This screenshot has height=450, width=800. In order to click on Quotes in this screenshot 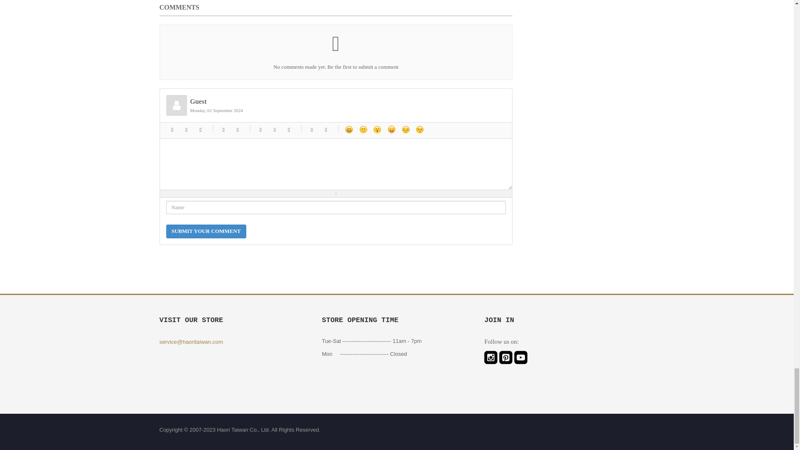, I will do `click(312, 129)`.